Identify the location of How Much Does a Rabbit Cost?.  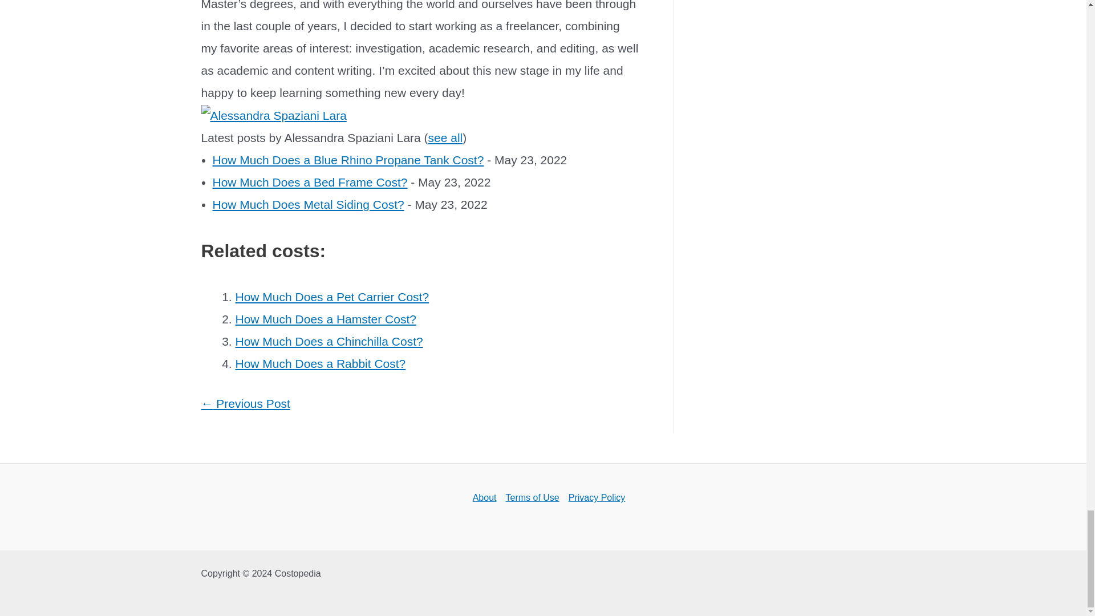
(320, 364).